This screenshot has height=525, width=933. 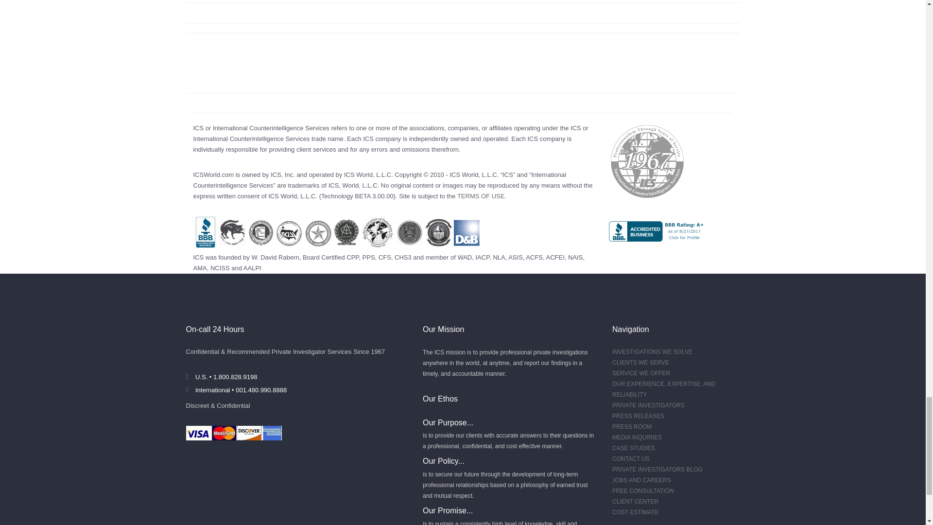 I want to click on Personal Protection Specialist, so click(x=368, y=257).